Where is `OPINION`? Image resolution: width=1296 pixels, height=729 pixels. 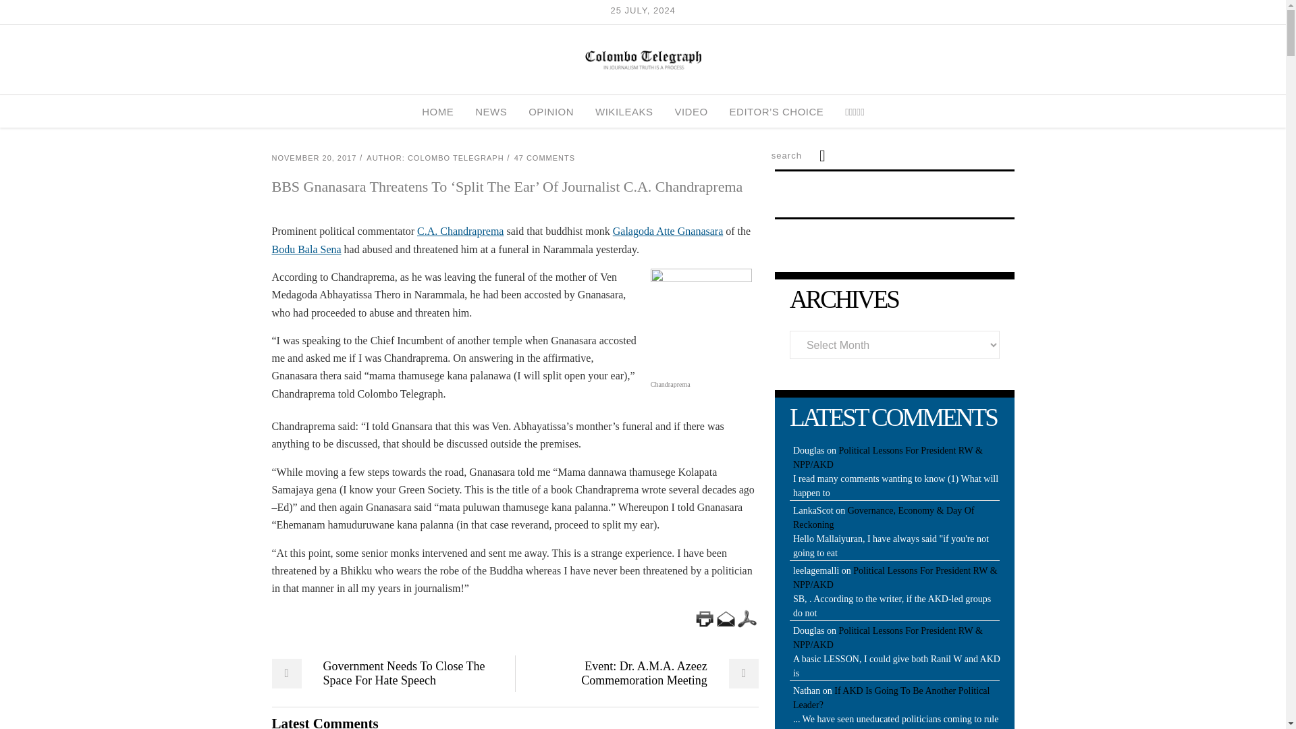 OPINION is located at coordinates (551, 111).